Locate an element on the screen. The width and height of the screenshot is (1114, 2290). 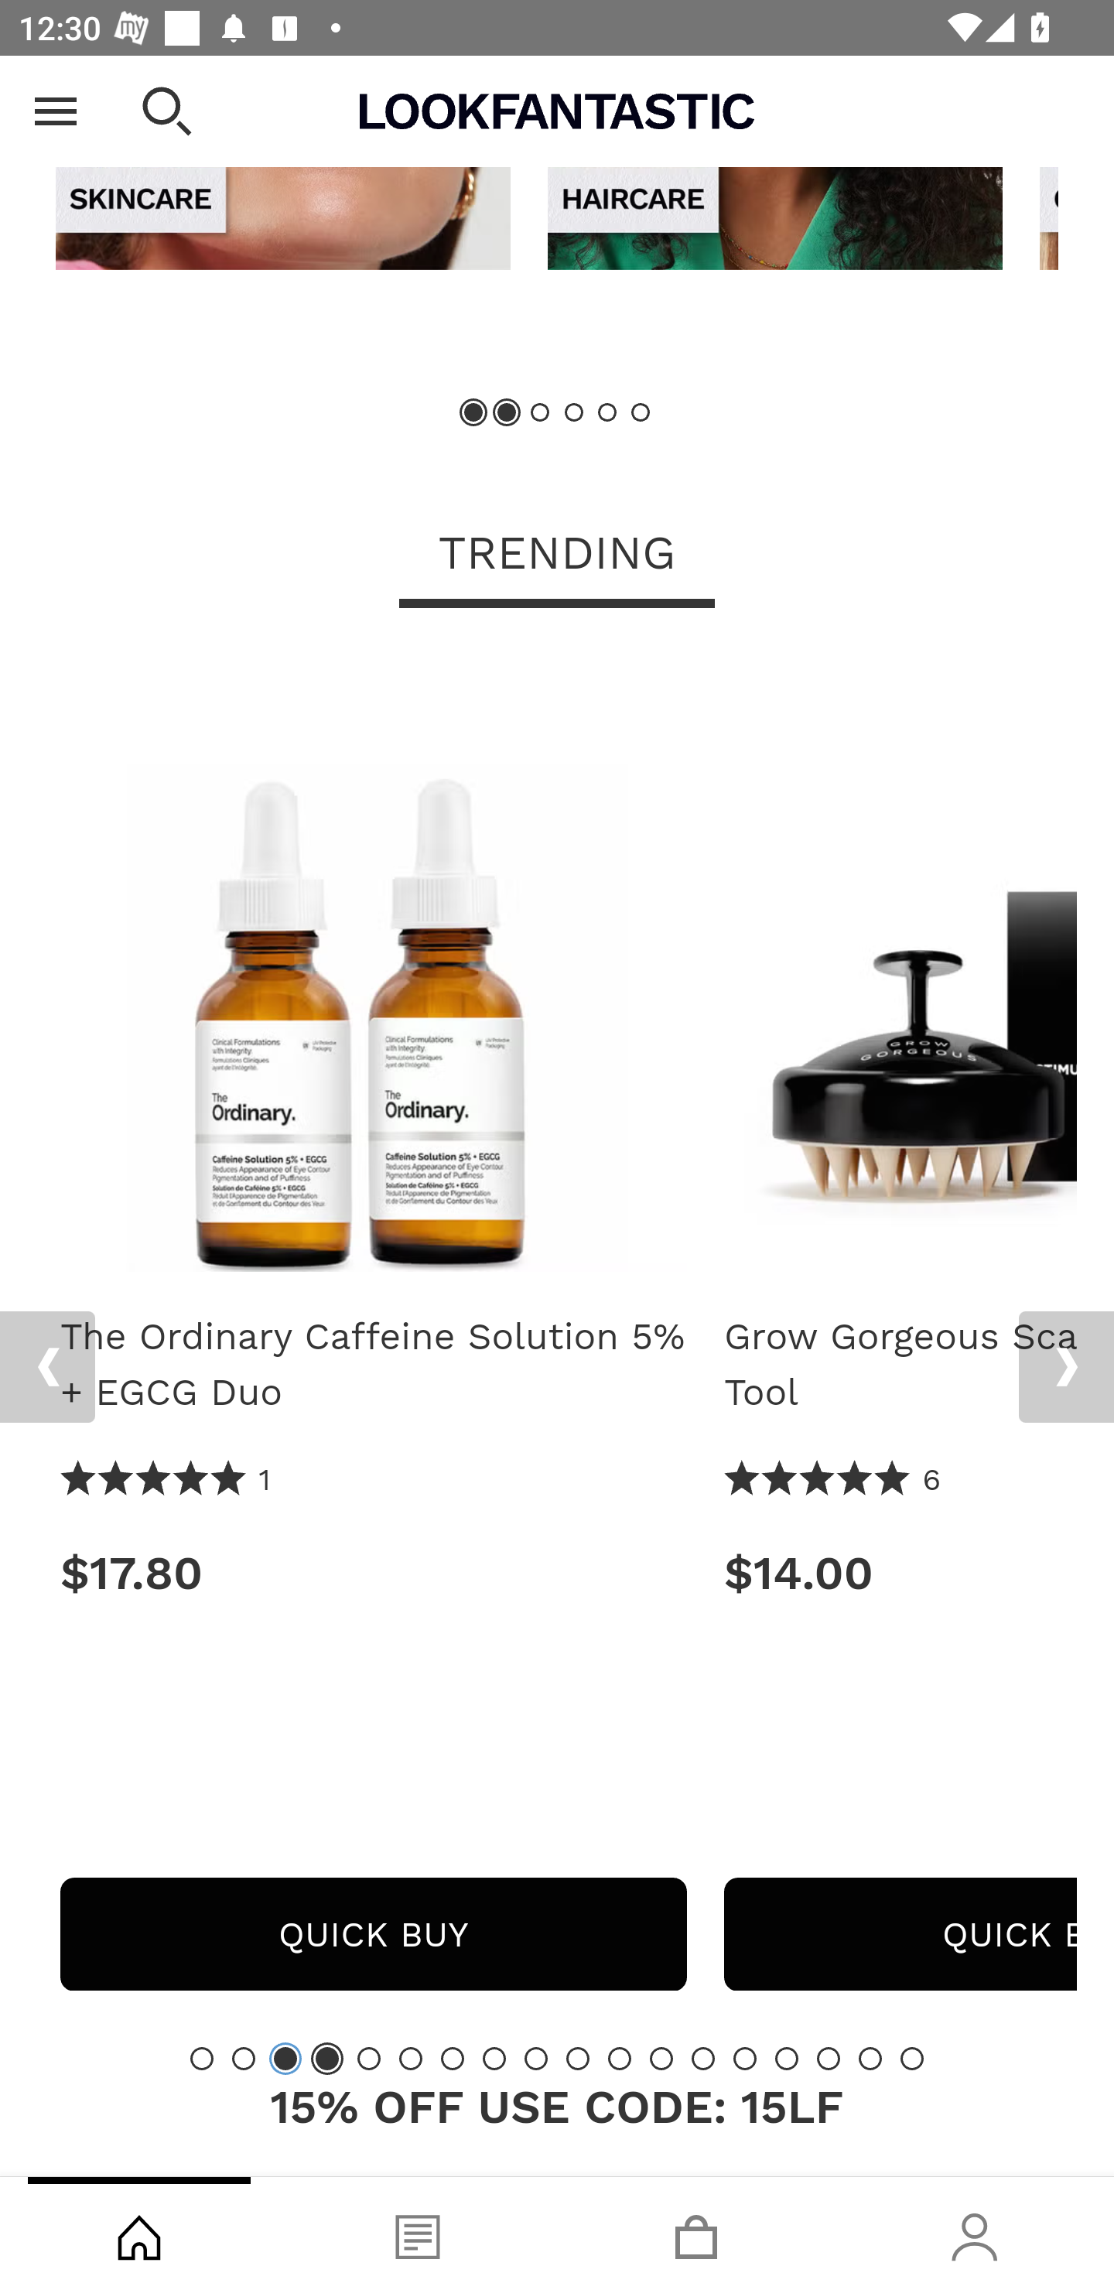
TRENDING is located at coordinates (557, 557).